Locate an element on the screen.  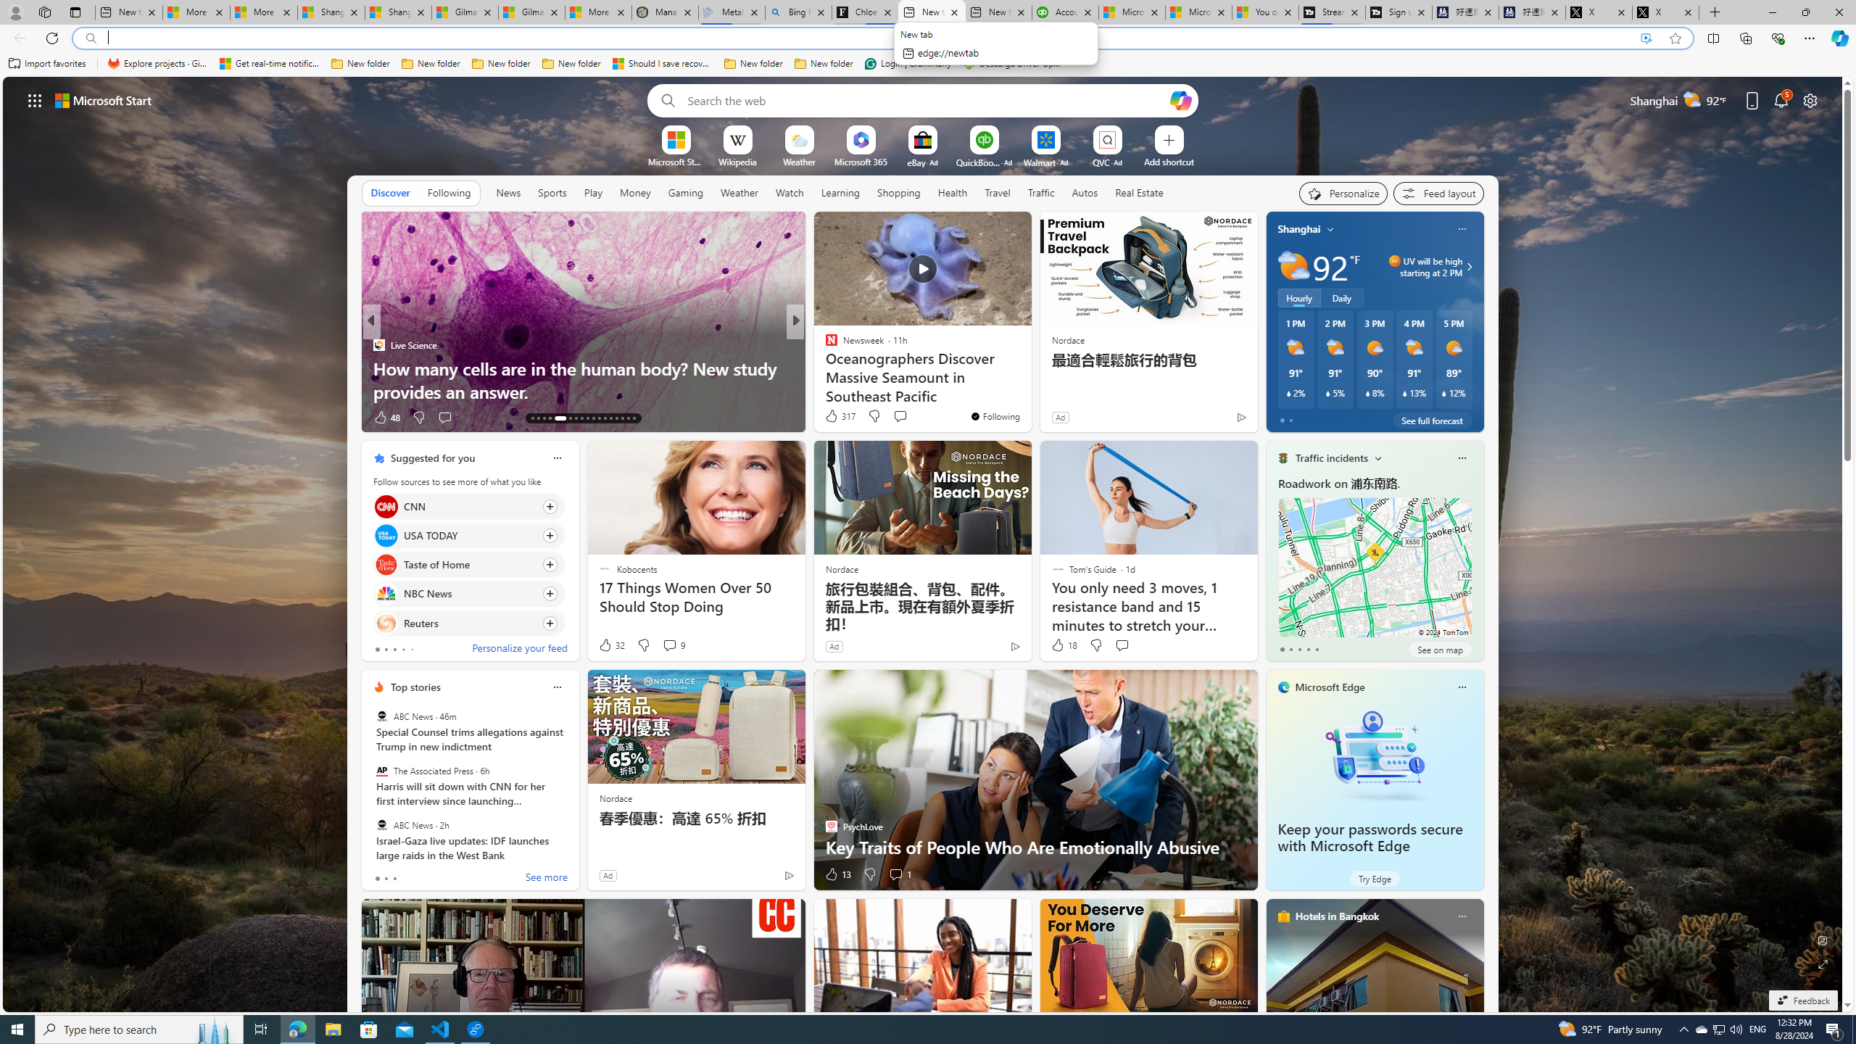
Shanghai, China weather forecast | Microsoft Weather is located at coordinates (398, 12).